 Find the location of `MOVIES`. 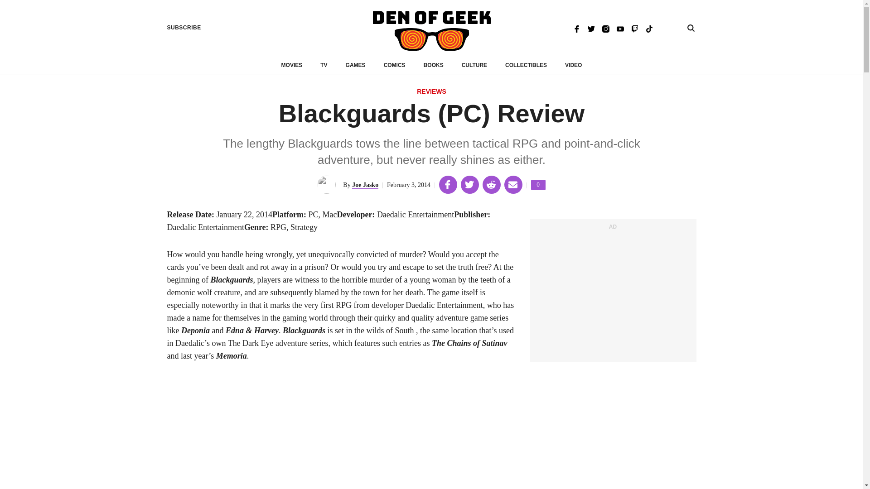

MOVIES is located at coordinates (292, 65).